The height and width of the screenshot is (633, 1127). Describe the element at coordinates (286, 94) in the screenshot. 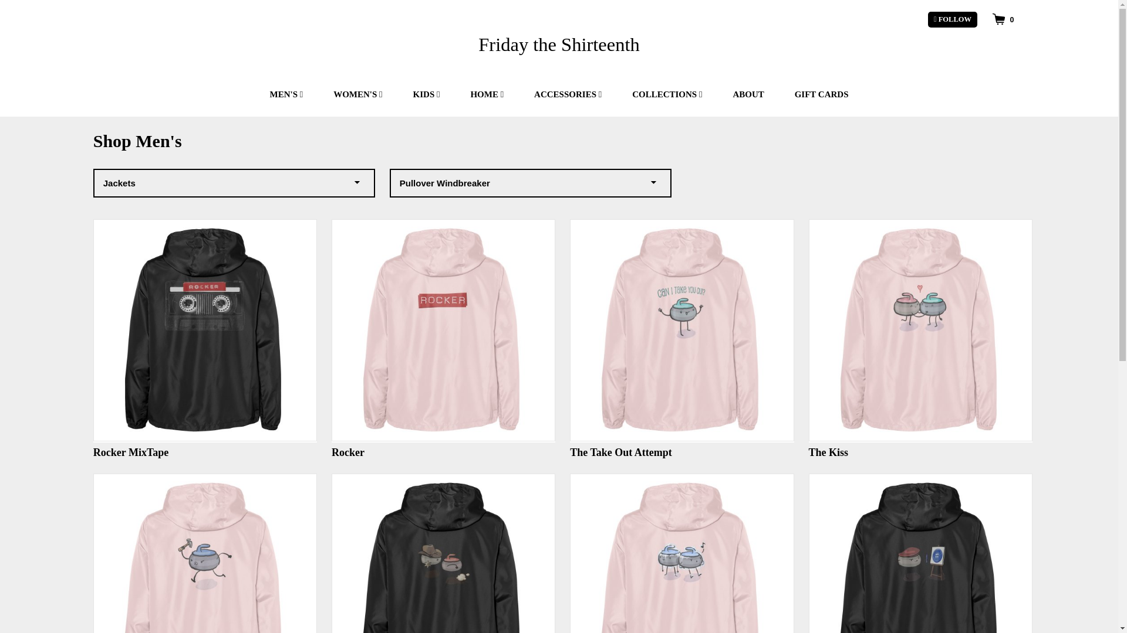

I see `MEN'S` at that location.